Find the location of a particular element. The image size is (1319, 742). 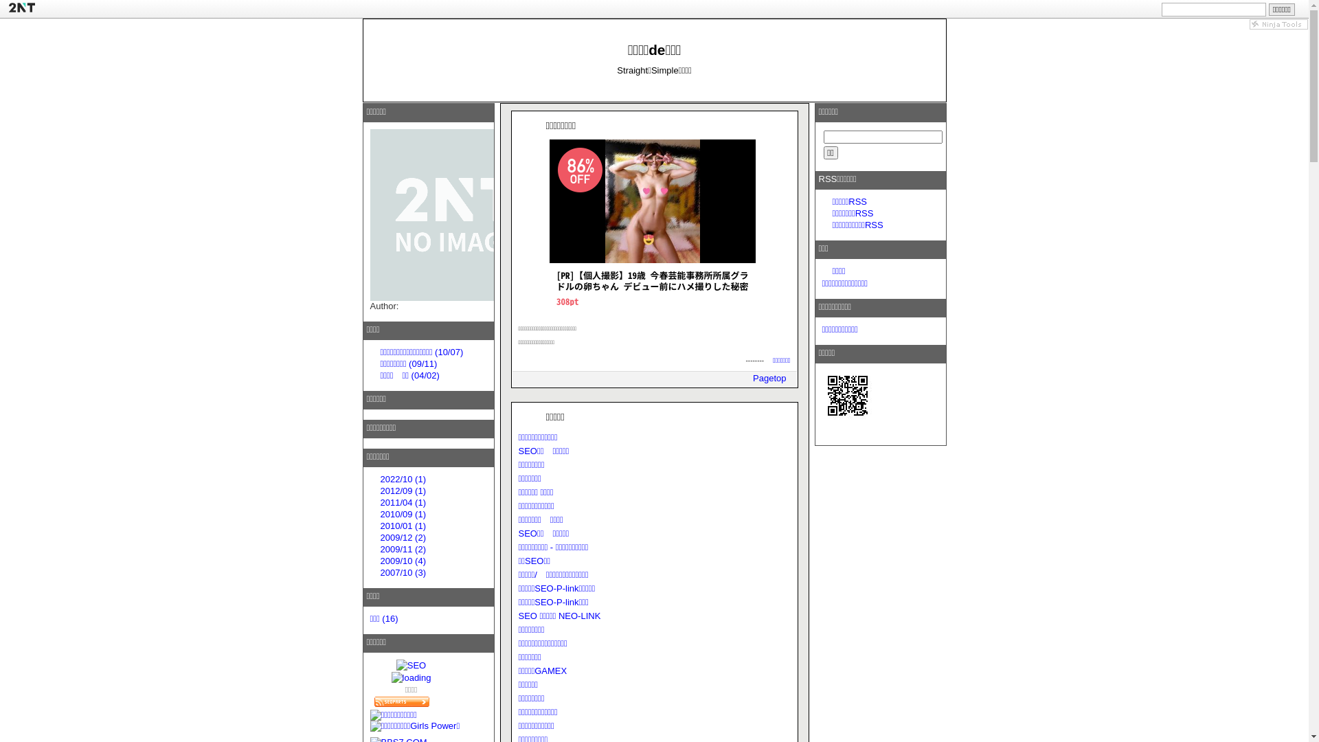

2011/04 (1) is located at coordinates (404, 503).